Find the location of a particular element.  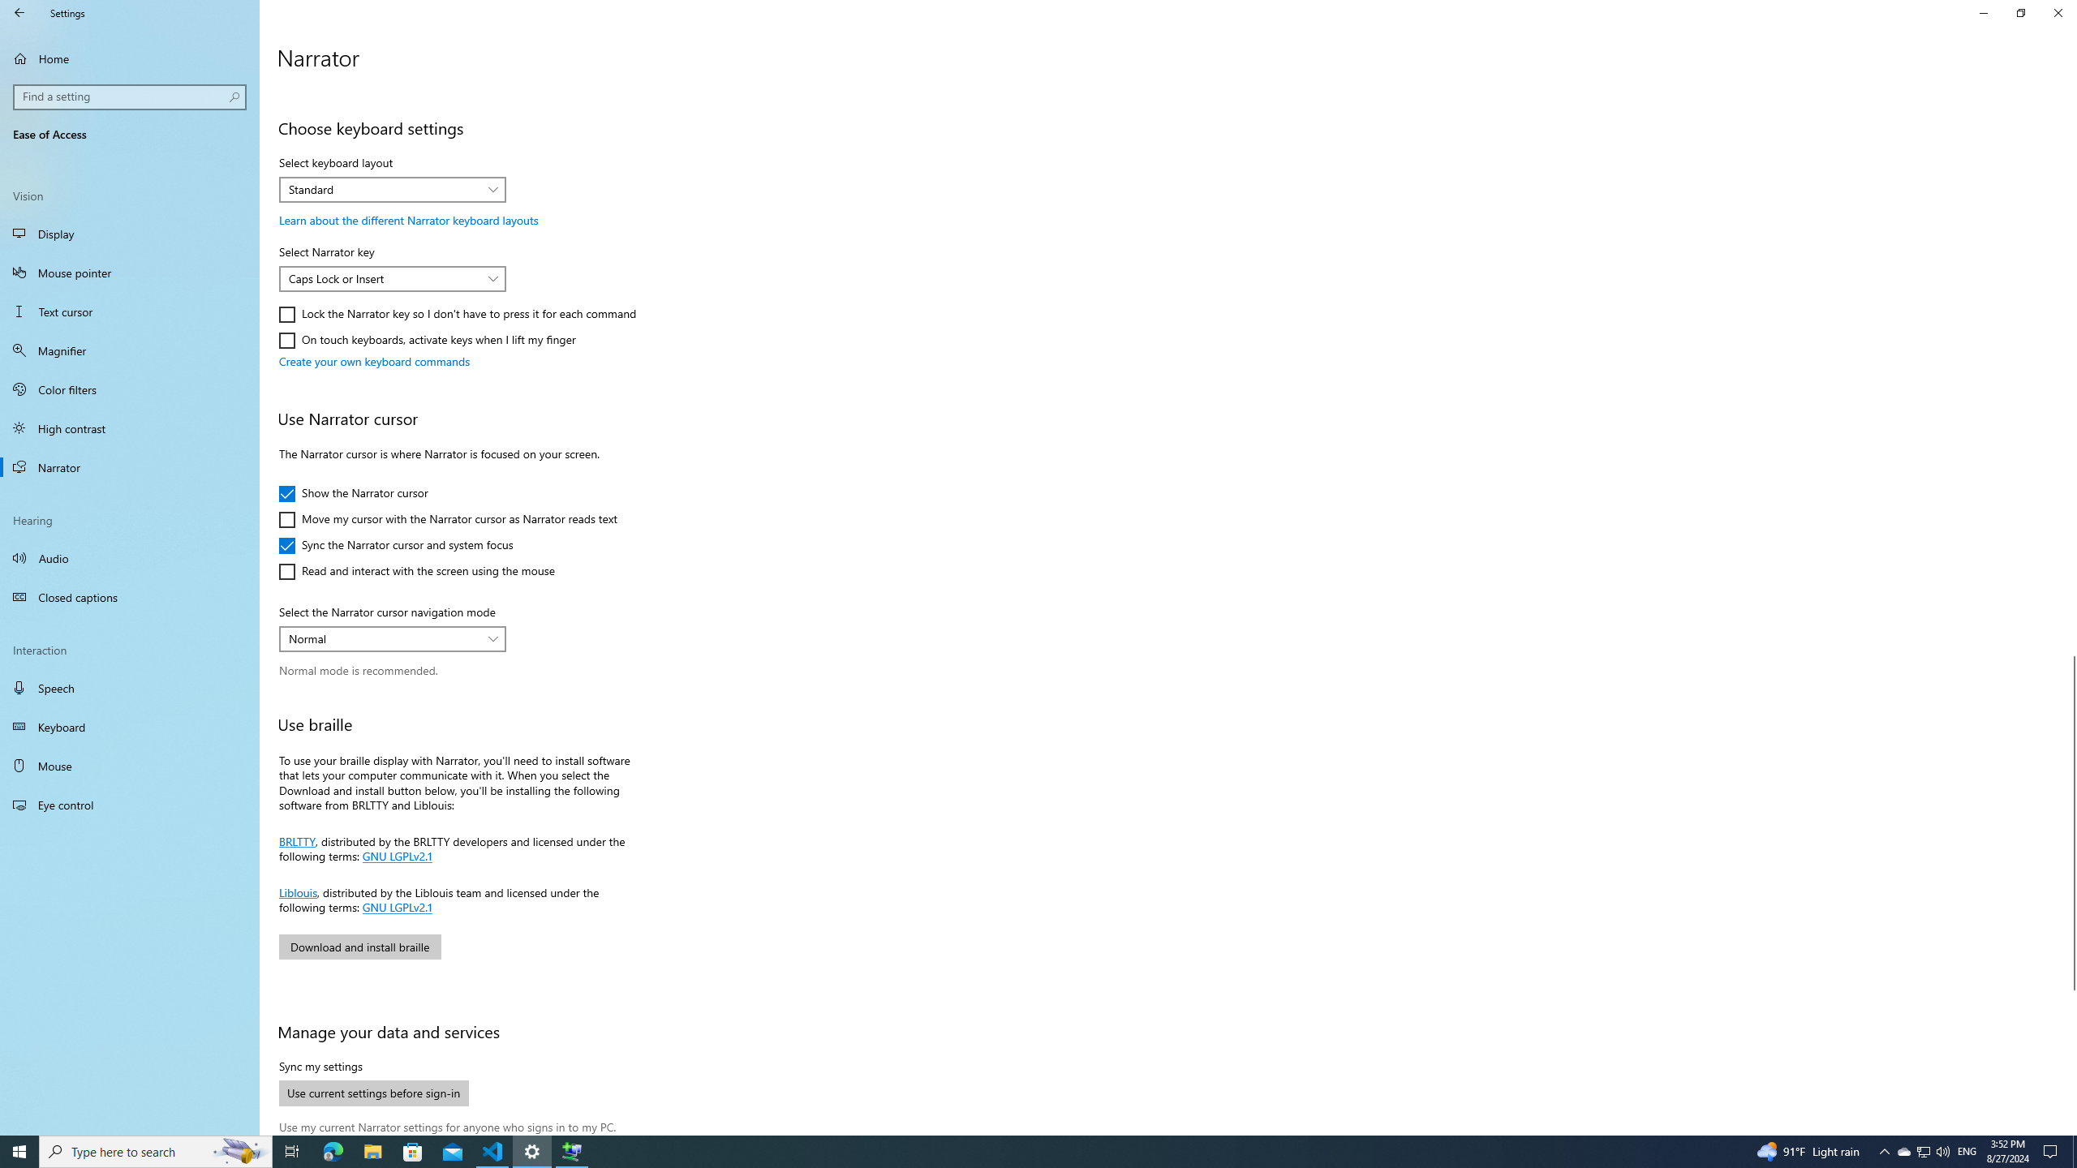

Sync the Narrator cursor and system focus is located at coordinates (396, 545).